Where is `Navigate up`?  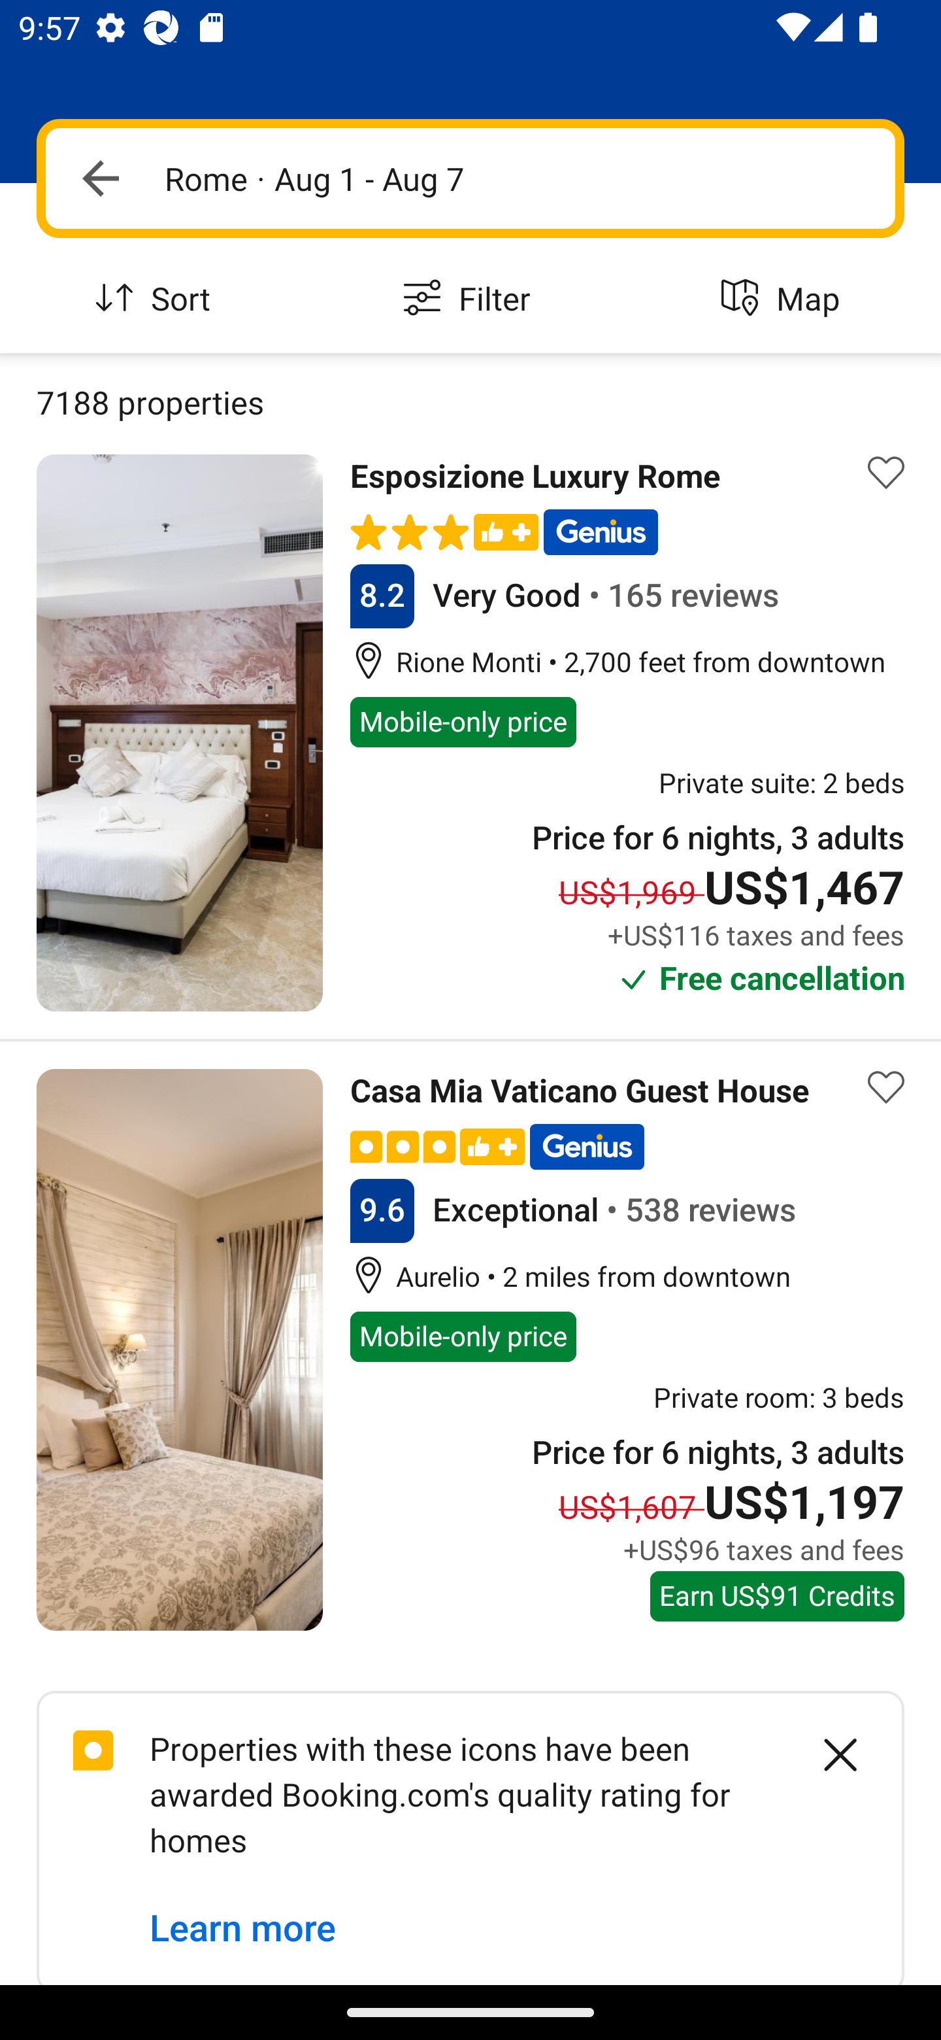 Navigate up is located at coordinates (101, 178).